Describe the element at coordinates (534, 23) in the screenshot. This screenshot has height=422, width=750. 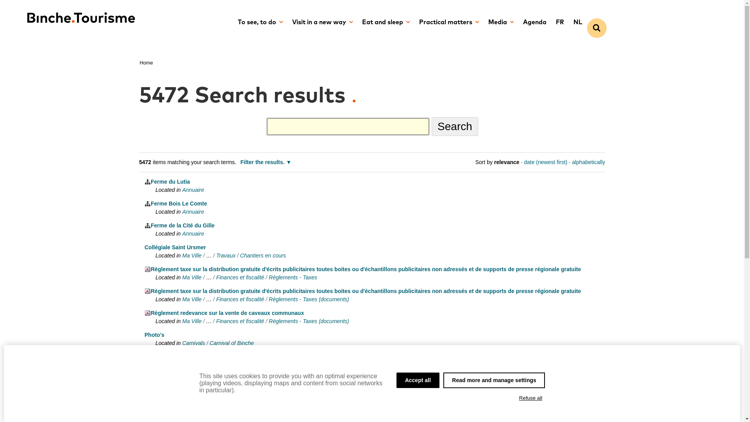
I see `Agenda` at that location.